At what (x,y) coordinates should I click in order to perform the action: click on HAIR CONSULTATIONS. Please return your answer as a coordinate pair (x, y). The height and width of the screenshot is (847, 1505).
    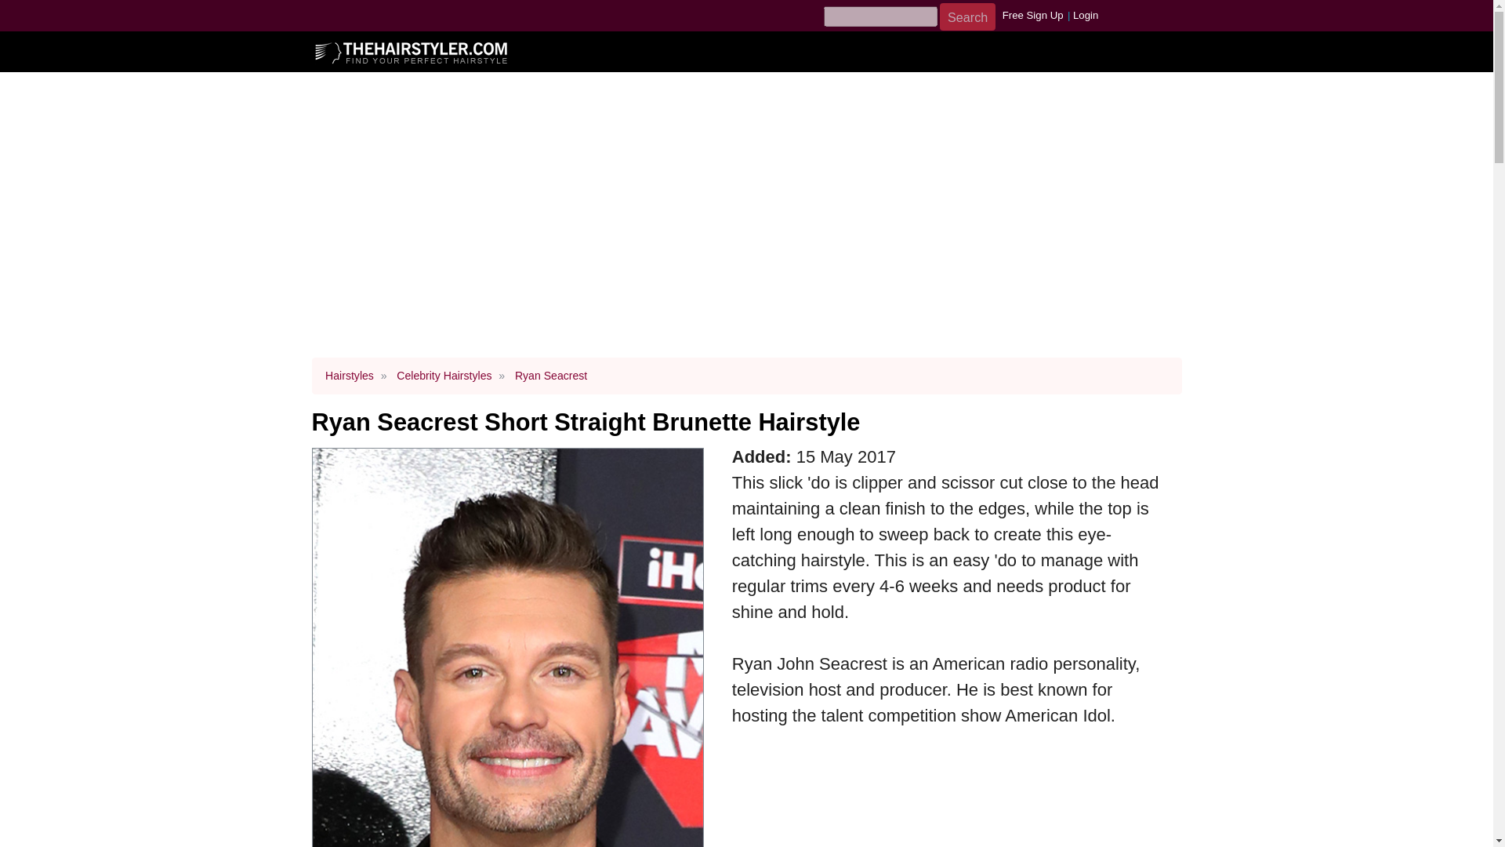
    Looking at the image, I should click on (752, 78).